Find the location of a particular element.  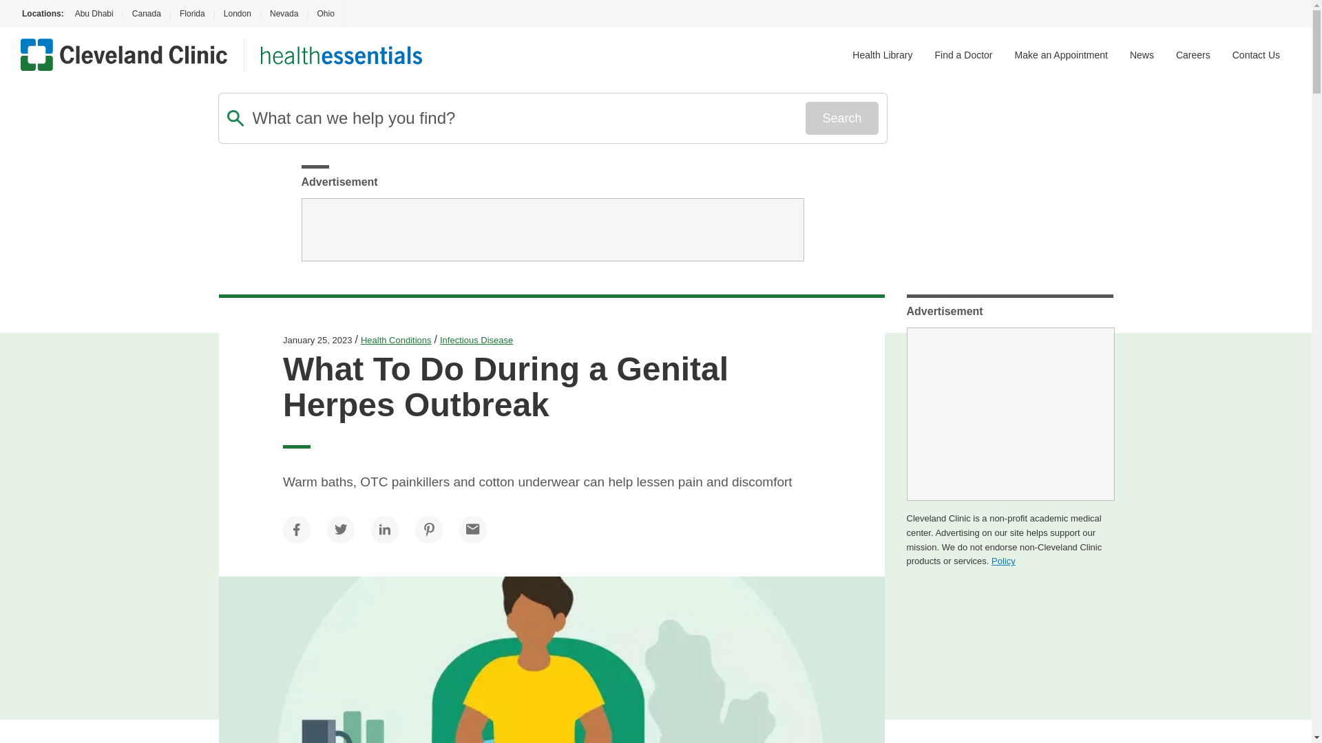

Canada is located at coordinates (146, 14).